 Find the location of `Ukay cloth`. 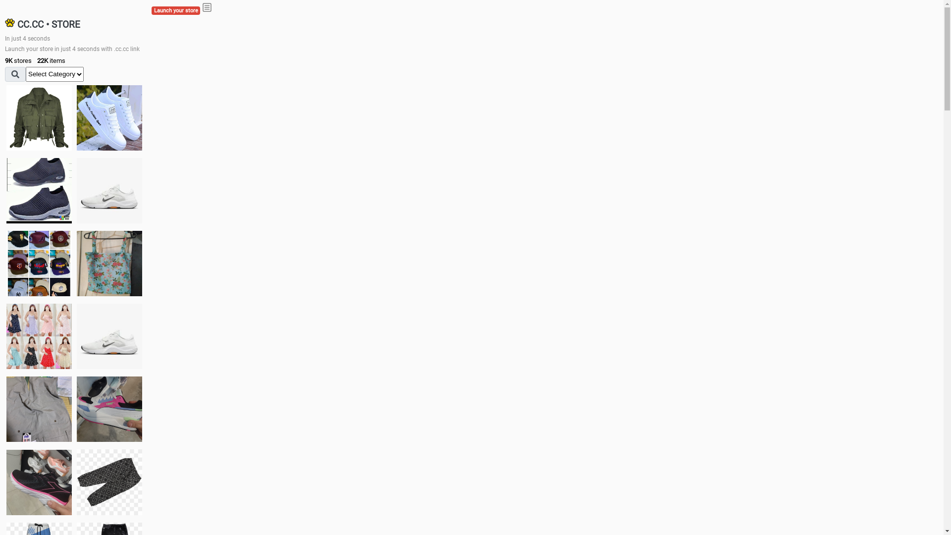

Ukay cloth is located at coordinates (109, 264).